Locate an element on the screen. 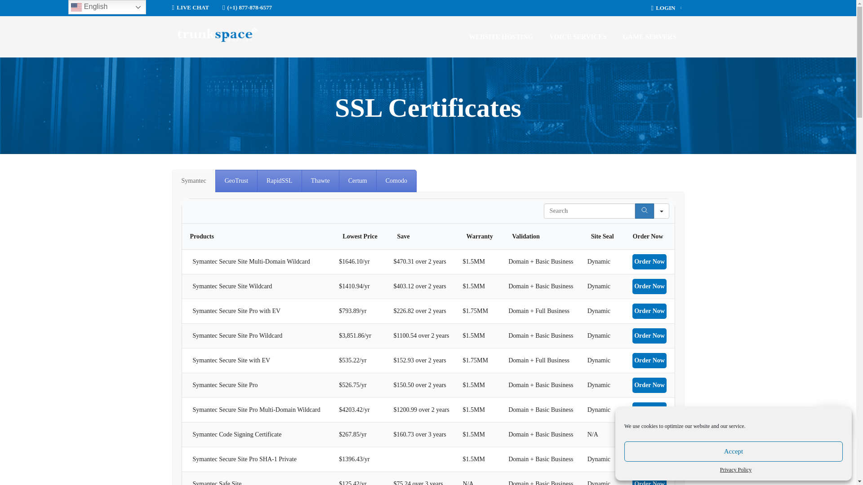  VOICE SERVICES is located at coordinates (578, 37).